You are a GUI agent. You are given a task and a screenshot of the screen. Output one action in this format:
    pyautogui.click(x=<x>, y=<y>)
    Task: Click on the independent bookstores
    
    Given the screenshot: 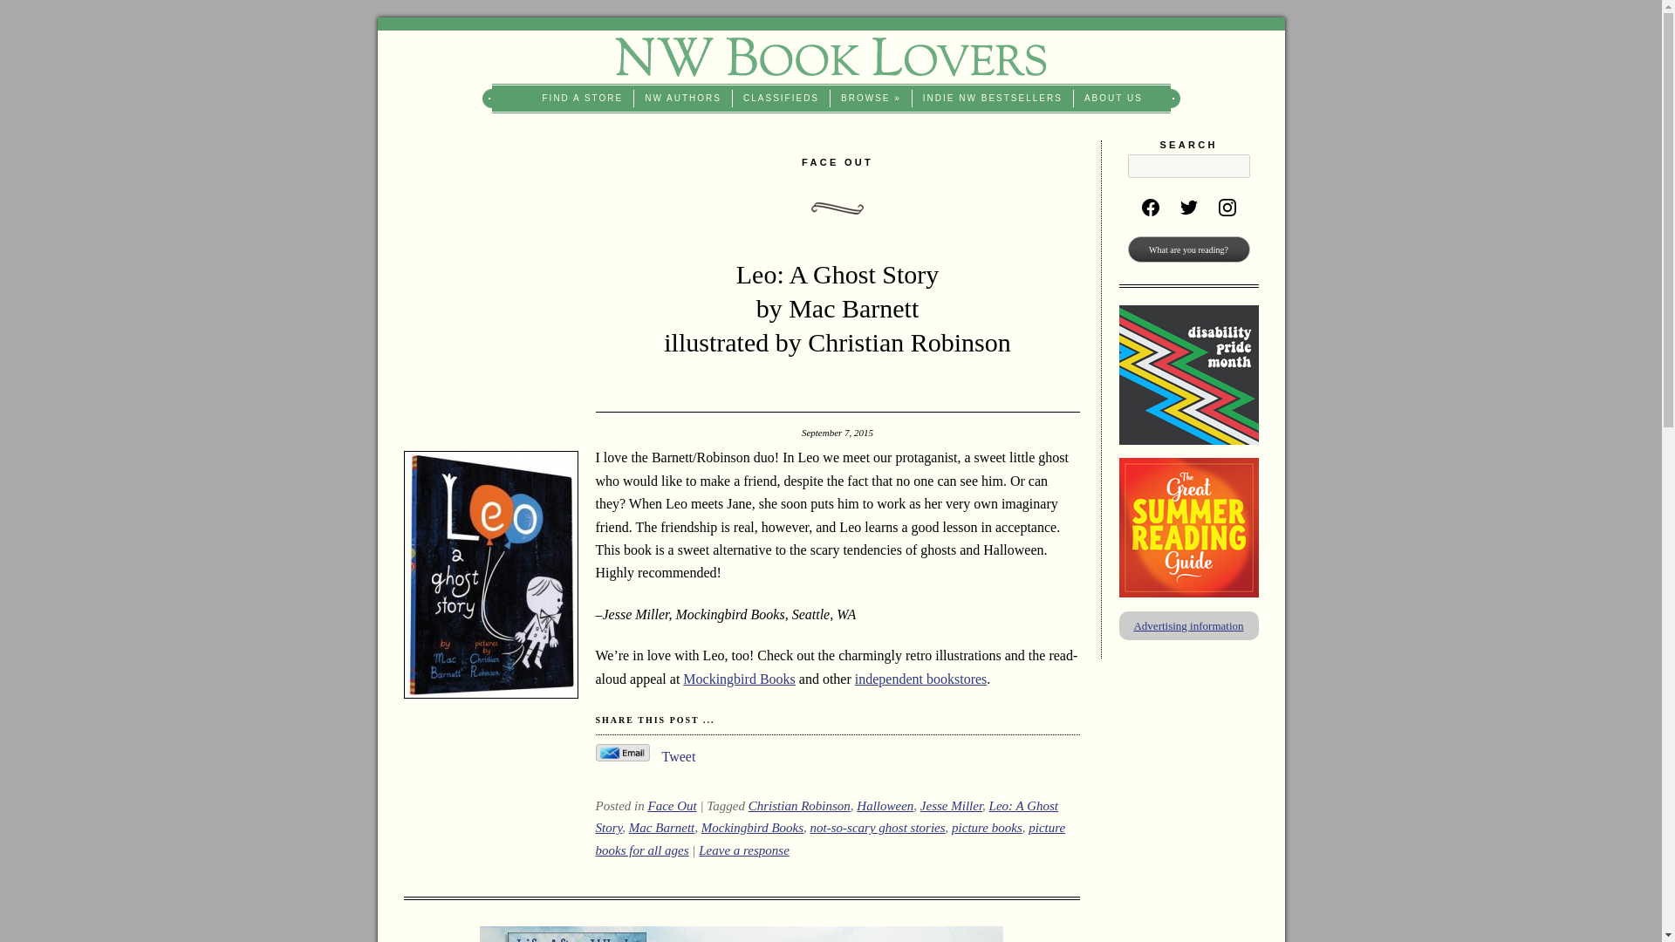 What is the action you would take?
    pyautogui.click(x=921, y=679)
    